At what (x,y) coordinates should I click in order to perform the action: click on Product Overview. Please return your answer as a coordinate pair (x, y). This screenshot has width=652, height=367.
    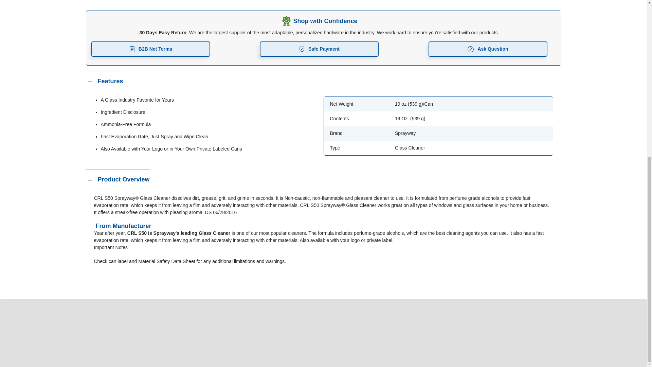
    Looking at the image, I should click on (117, 179).